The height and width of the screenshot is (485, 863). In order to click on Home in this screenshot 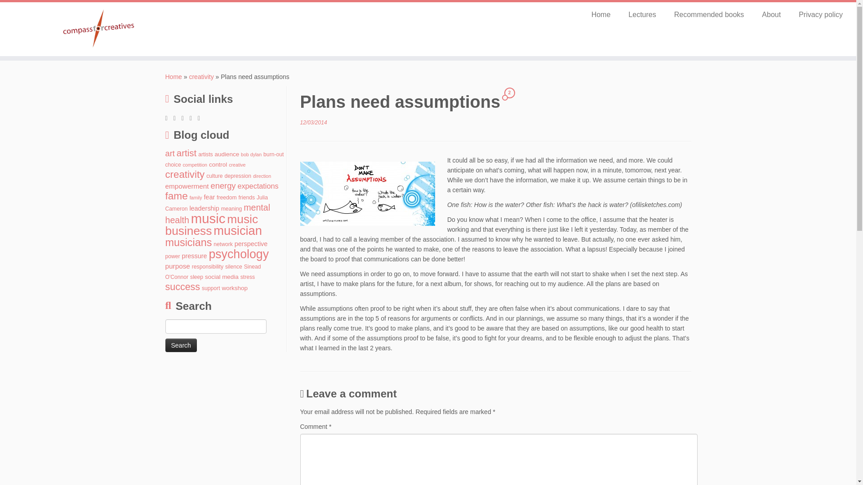, I will do `click(601, 14)`.